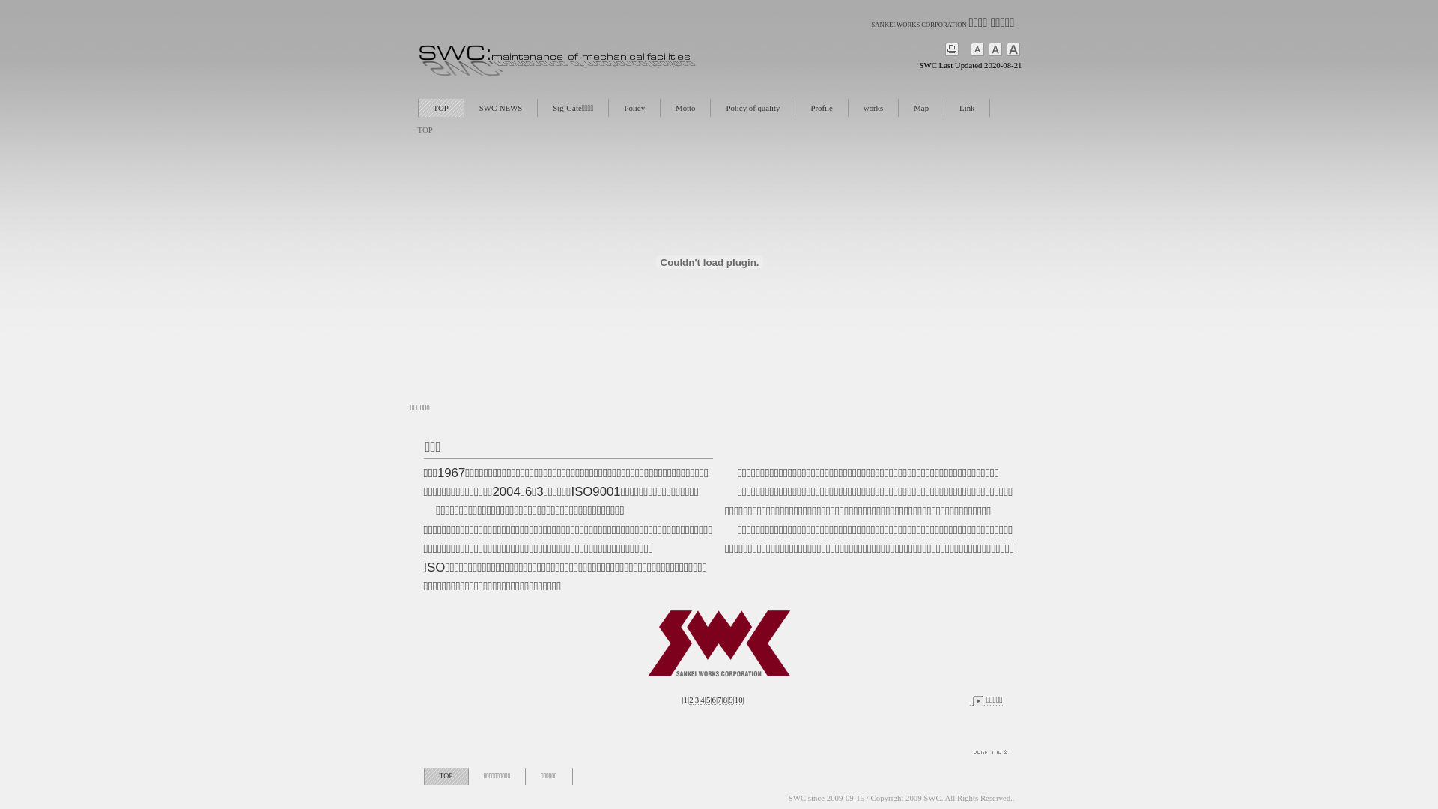  I want to click on 7, so click(719, 700).